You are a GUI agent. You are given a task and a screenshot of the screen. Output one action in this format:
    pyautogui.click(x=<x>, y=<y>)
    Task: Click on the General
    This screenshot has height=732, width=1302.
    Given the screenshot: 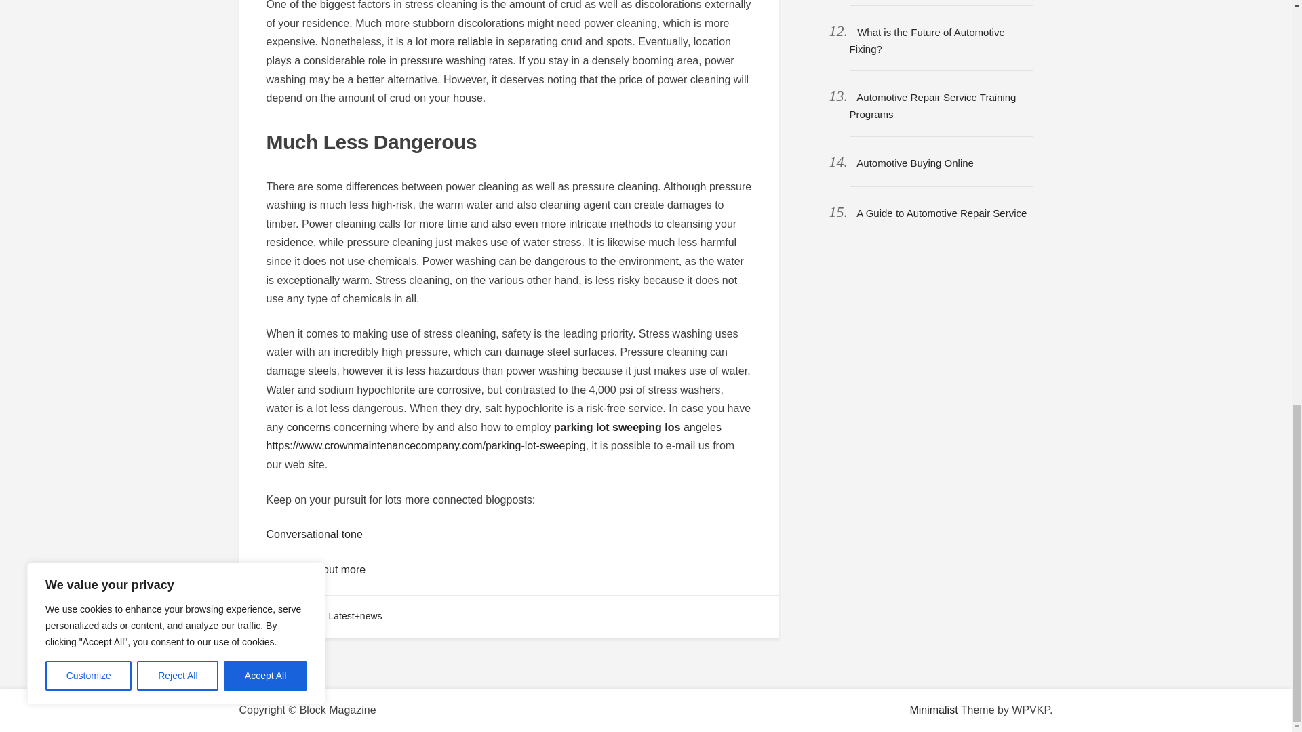 What is the action you would take?
    pyautogui.click(x=290, y=615)
    